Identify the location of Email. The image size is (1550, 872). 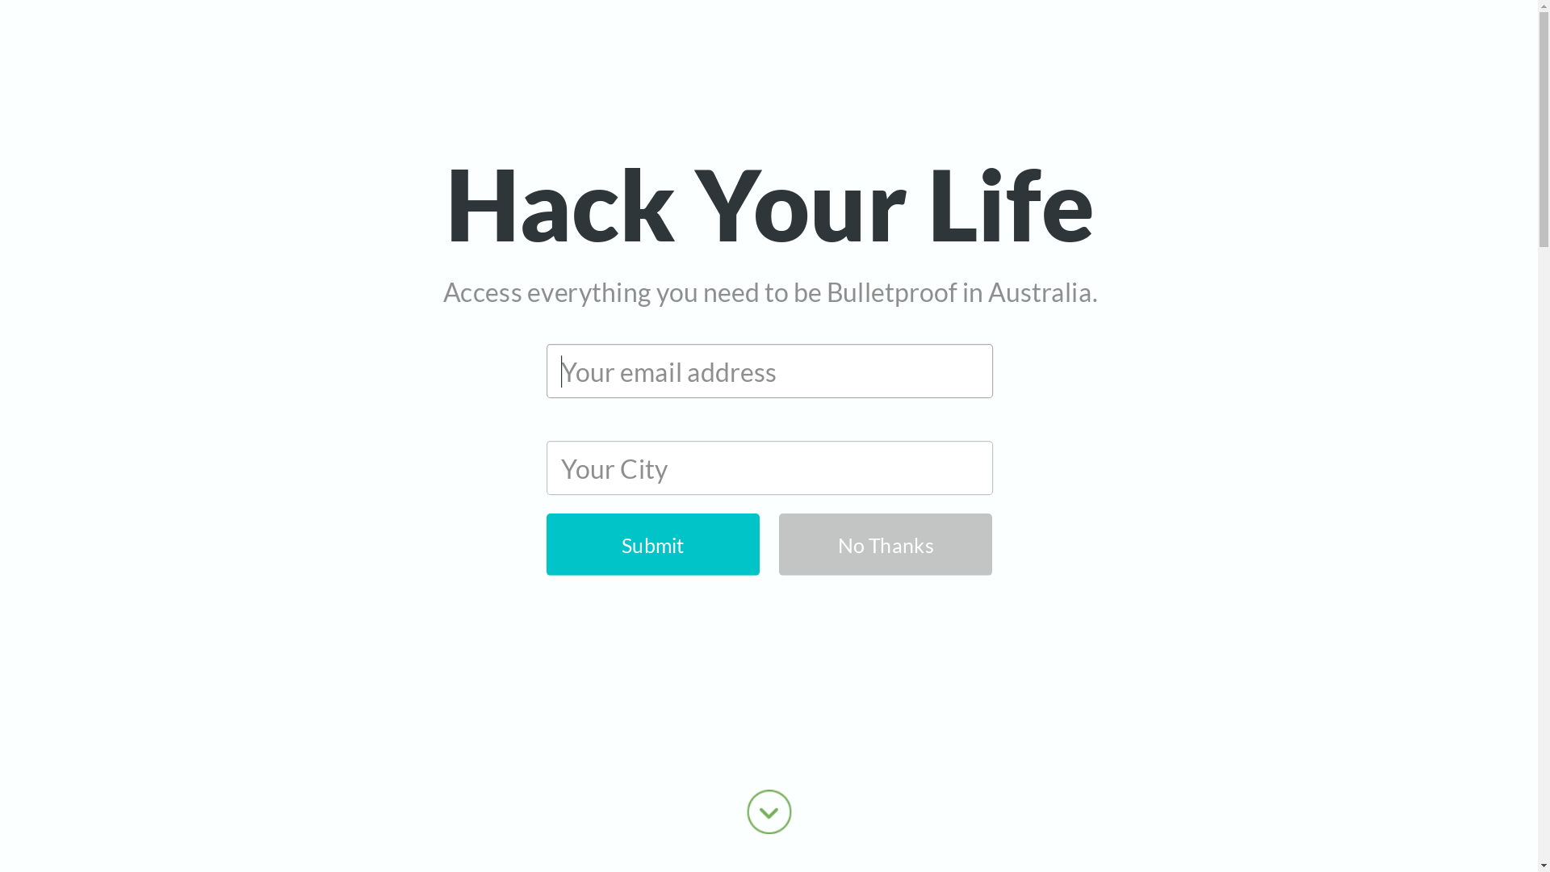
(20, 537).